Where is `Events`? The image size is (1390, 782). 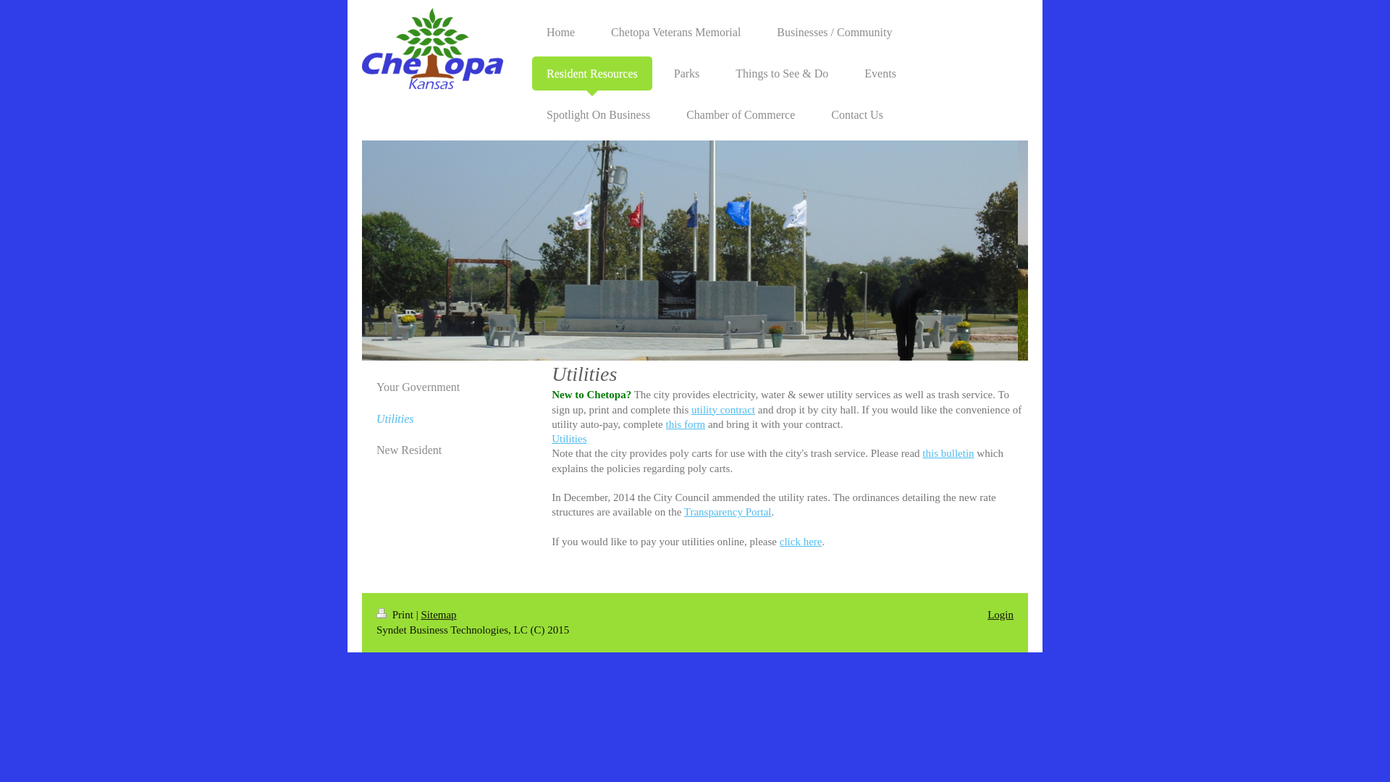 Events is located at coordinates (880, 73).